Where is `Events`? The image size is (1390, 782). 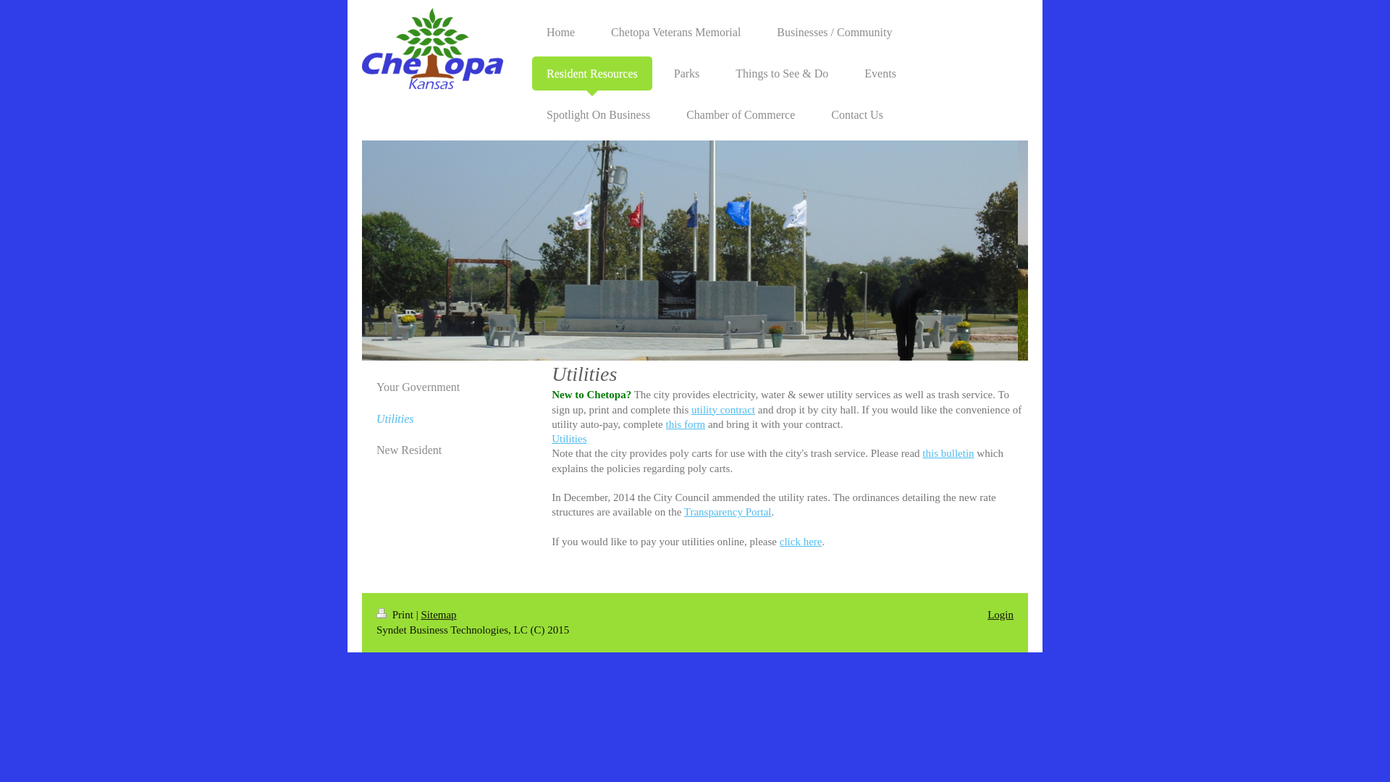 Events is located at coordinates (880, 73).